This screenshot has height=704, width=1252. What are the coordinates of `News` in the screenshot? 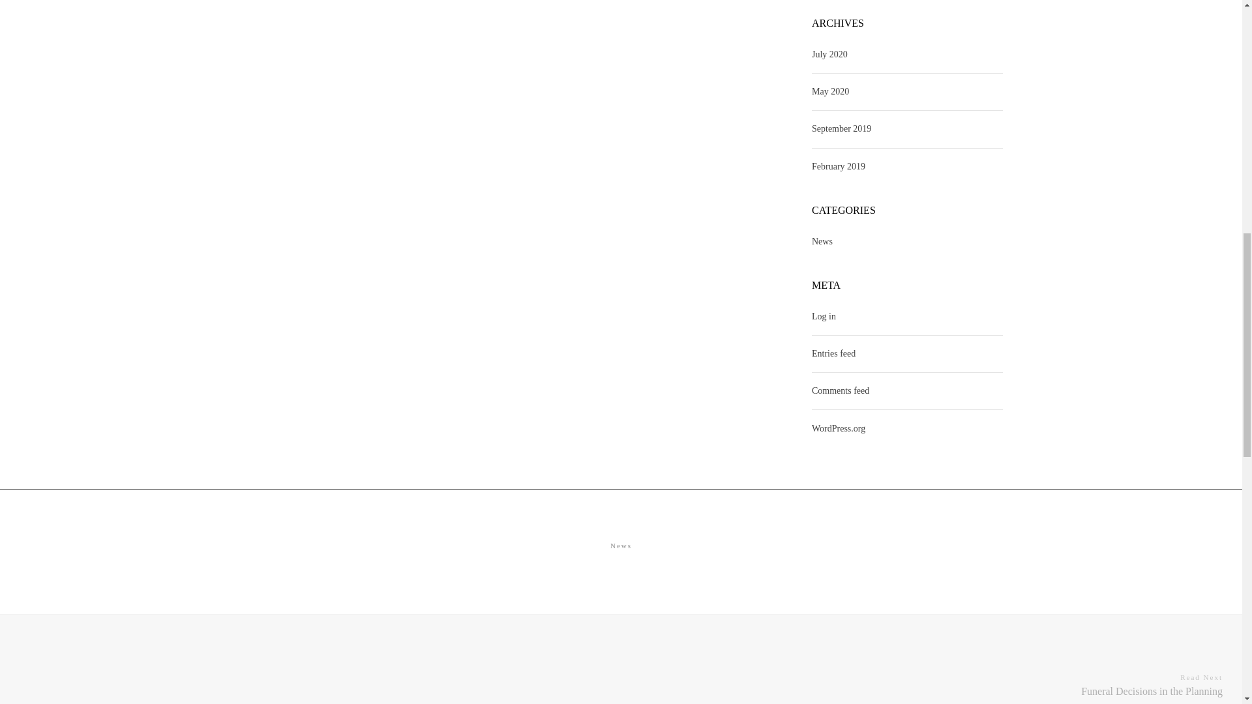 It's located at (822, 241).